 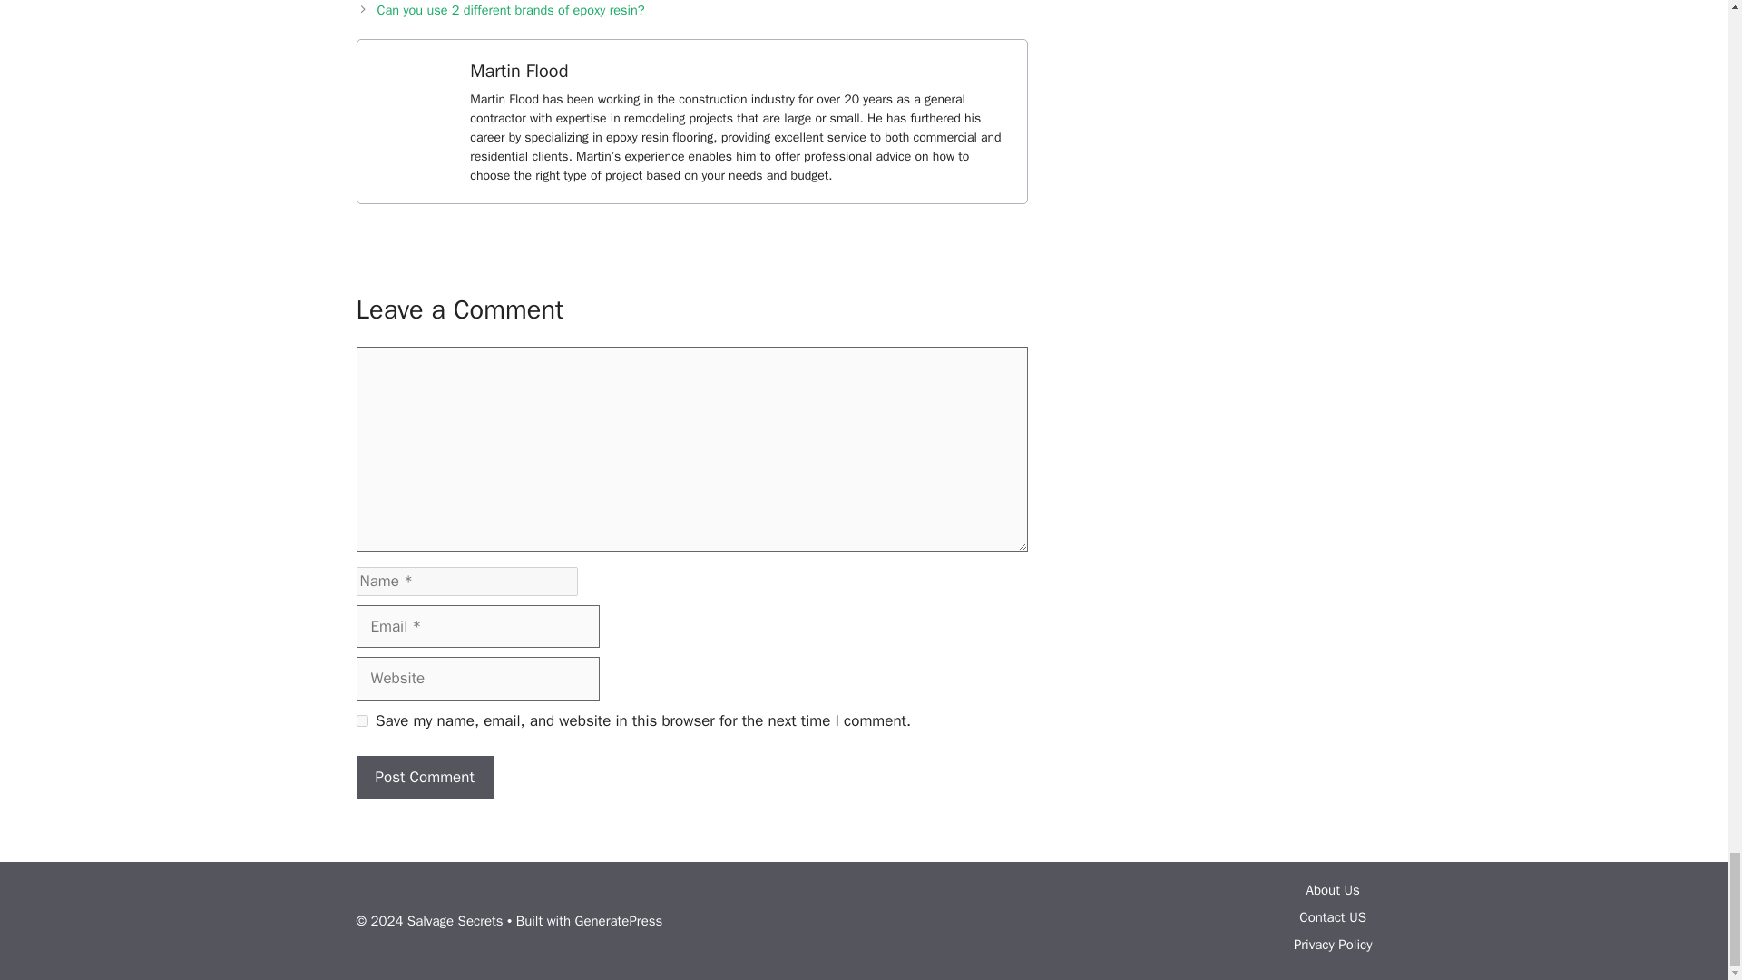 What do you see at coordinates (424, 777) in the screenshot?
I see `Post Comment` at bounding box center [424, 777].